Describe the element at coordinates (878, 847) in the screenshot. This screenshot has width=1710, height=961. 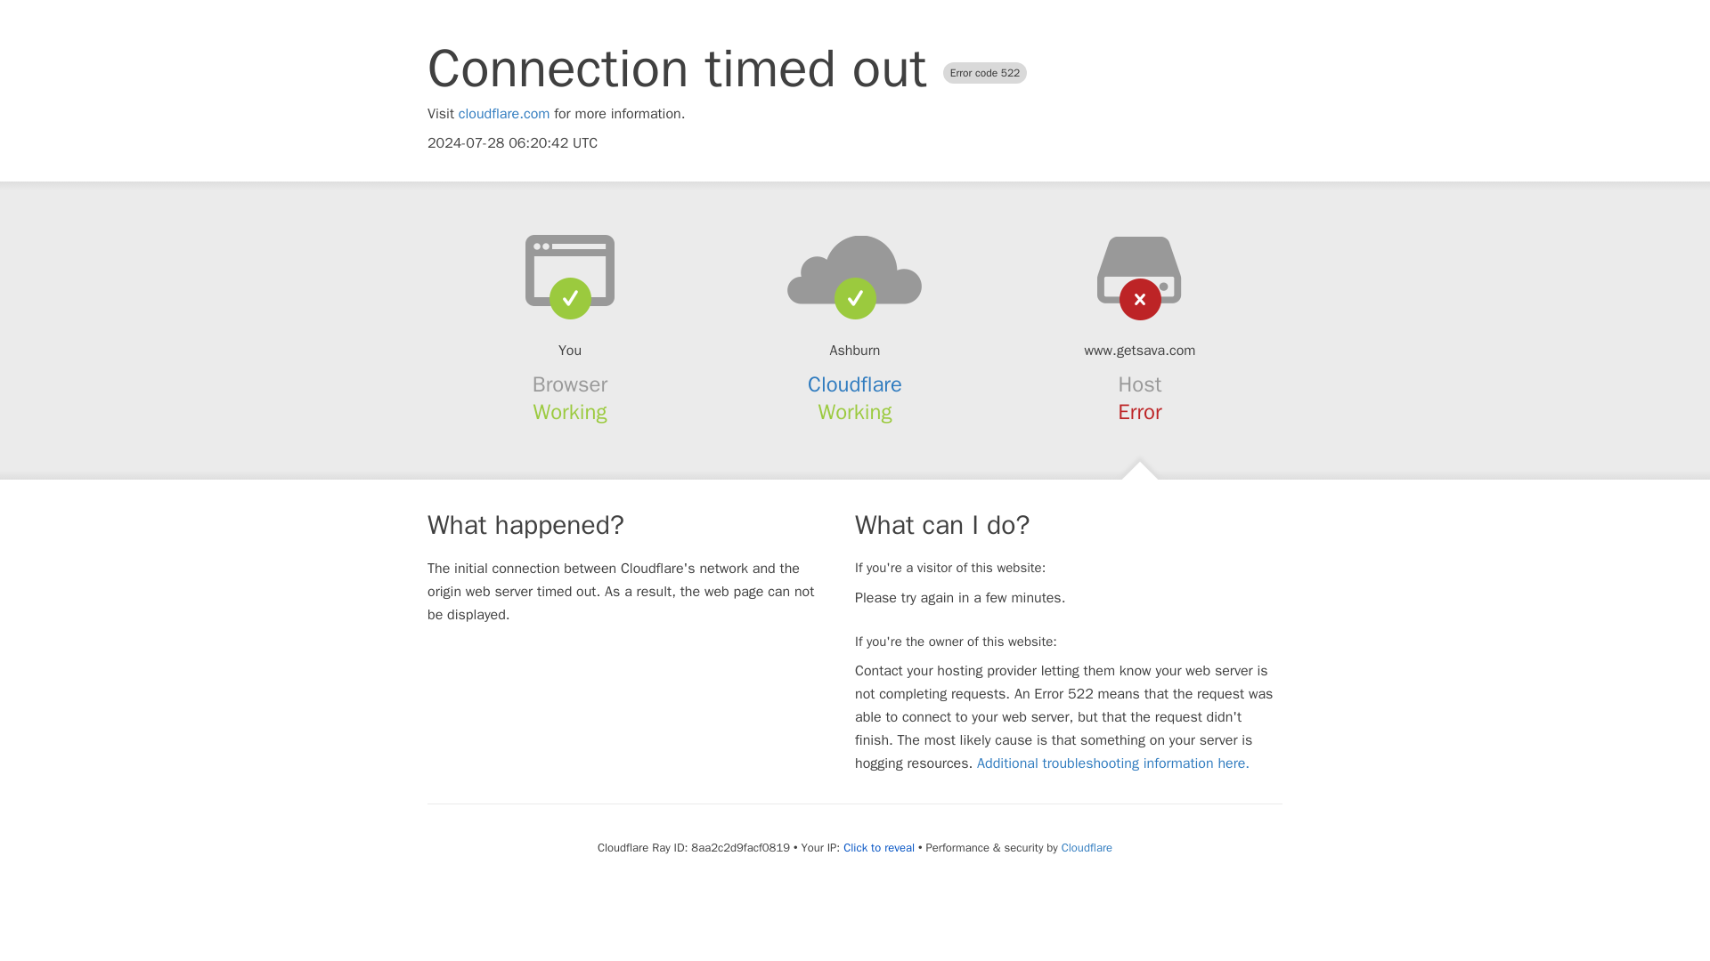
I see `Click to reveal` at that location.